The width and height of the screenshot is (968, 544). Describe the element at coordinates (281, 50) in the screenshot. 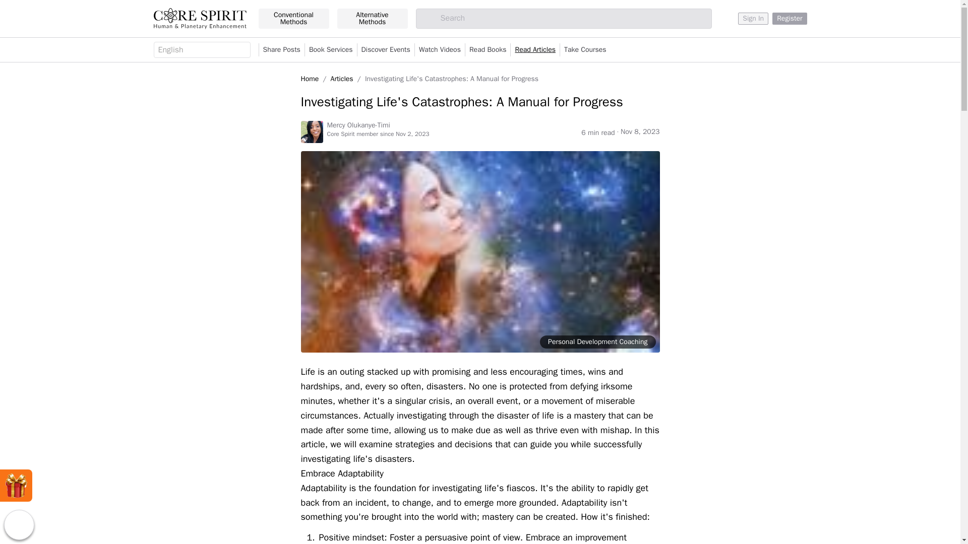

I see `Share Posts` at that location.